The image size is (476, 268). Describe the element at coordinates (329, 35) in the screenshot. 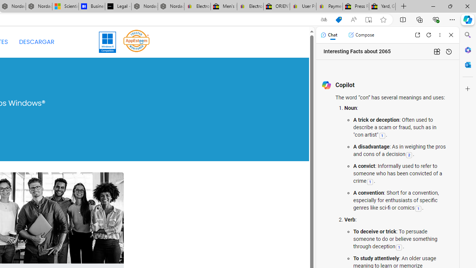

I see `Chat` at that location.